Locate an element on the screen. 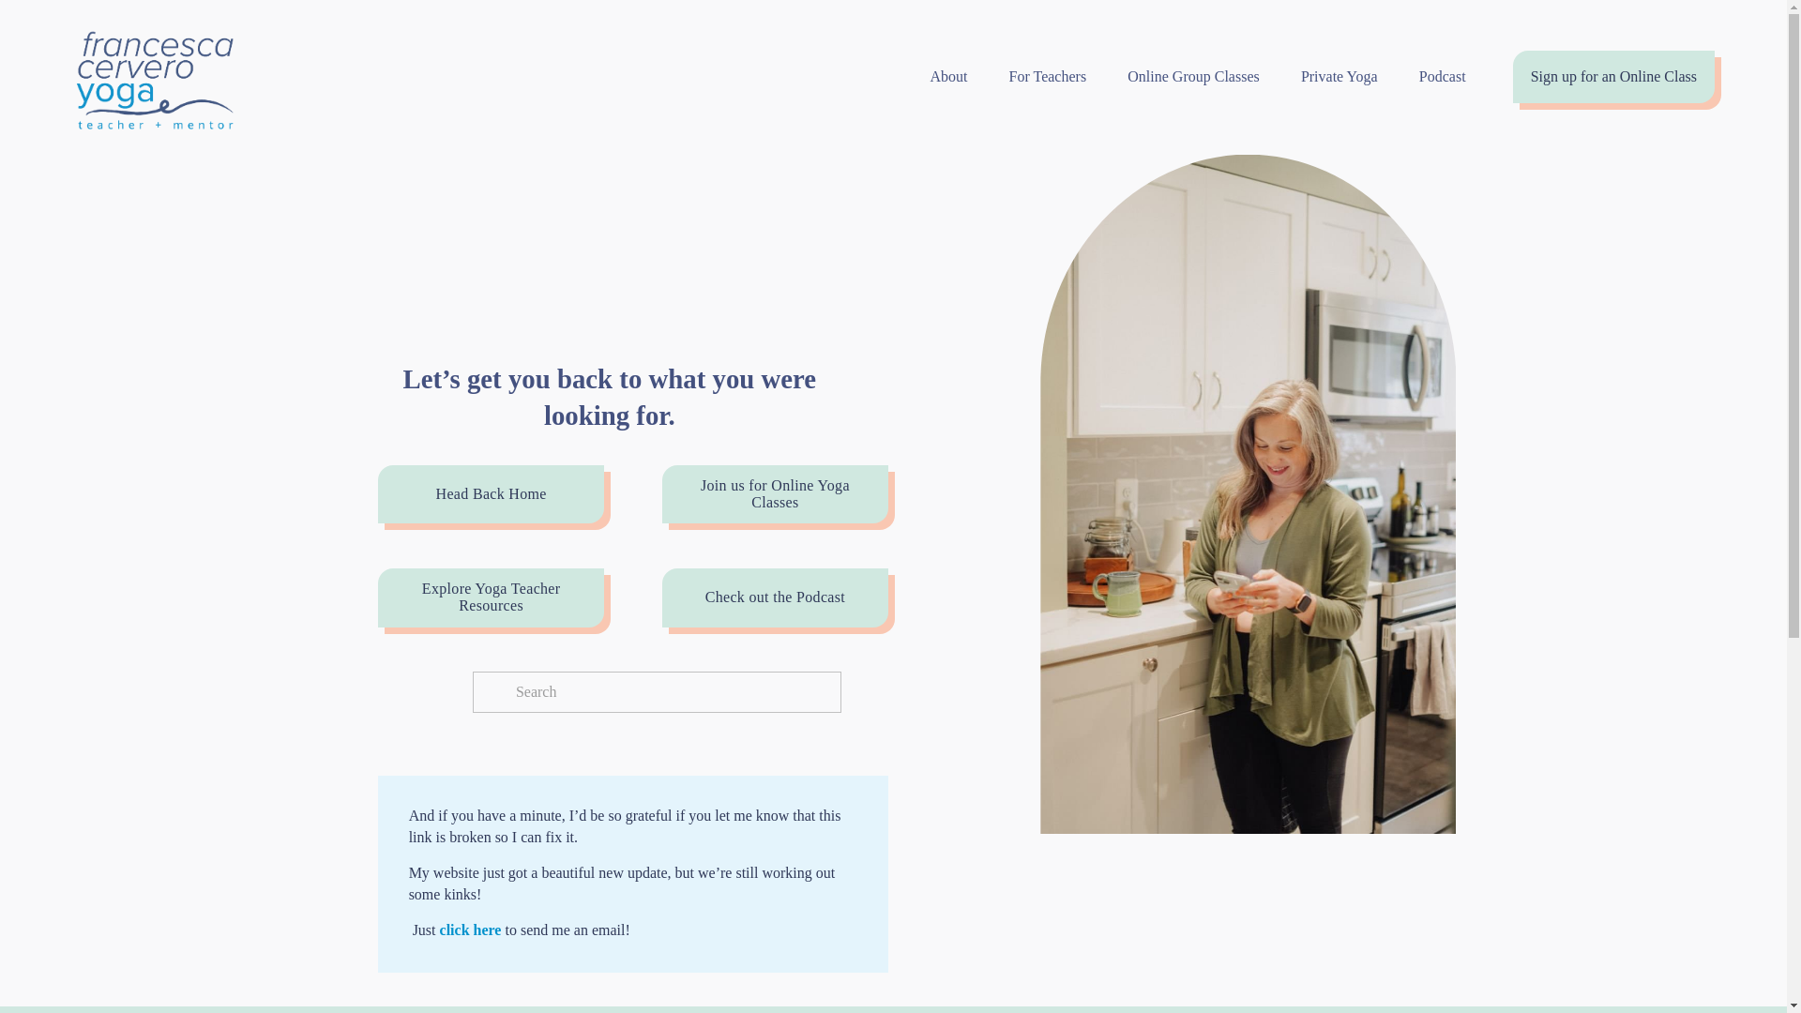  Check out the Podcast is located at coordinates (775, 597).